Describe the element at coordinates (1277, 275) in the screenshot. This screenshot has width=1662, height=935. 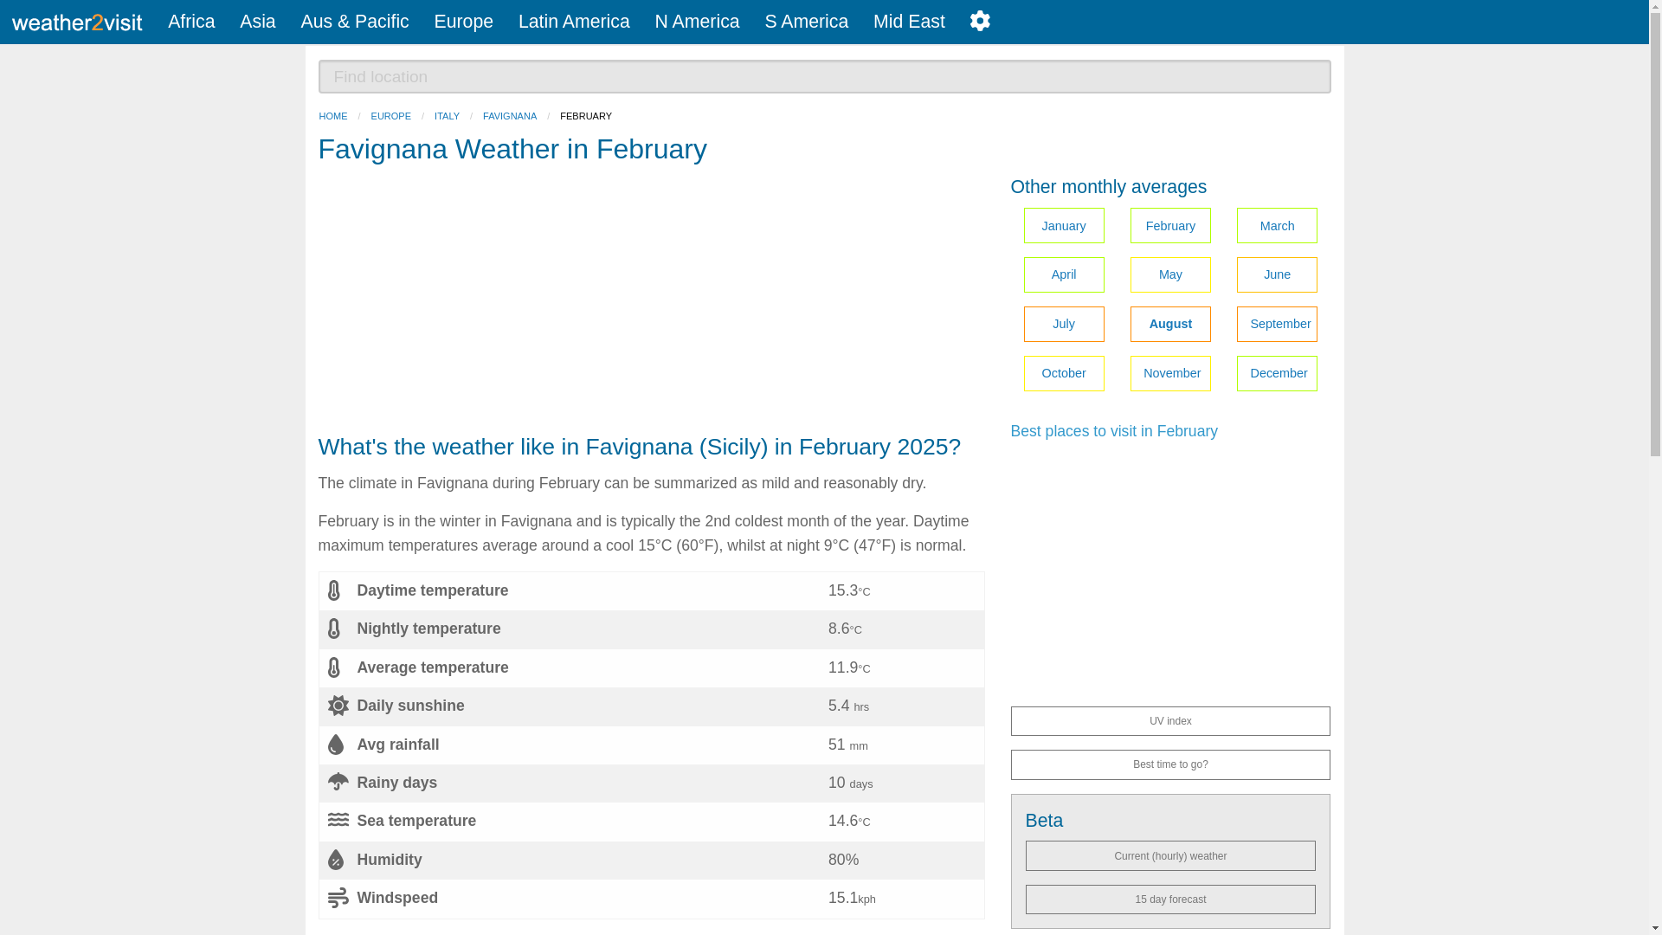
I see `June` at that location.